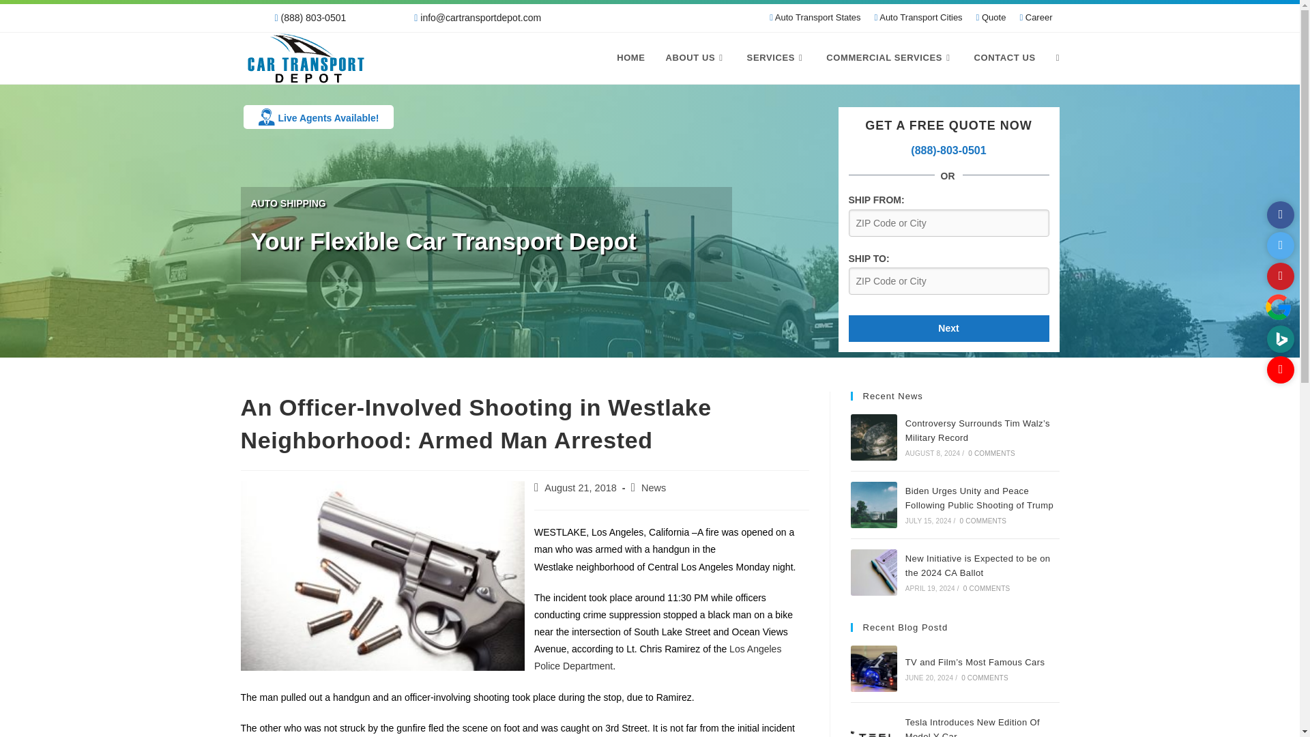 The image size is (1310, 737). I want to click on ABOUT US, so click(696, 57).